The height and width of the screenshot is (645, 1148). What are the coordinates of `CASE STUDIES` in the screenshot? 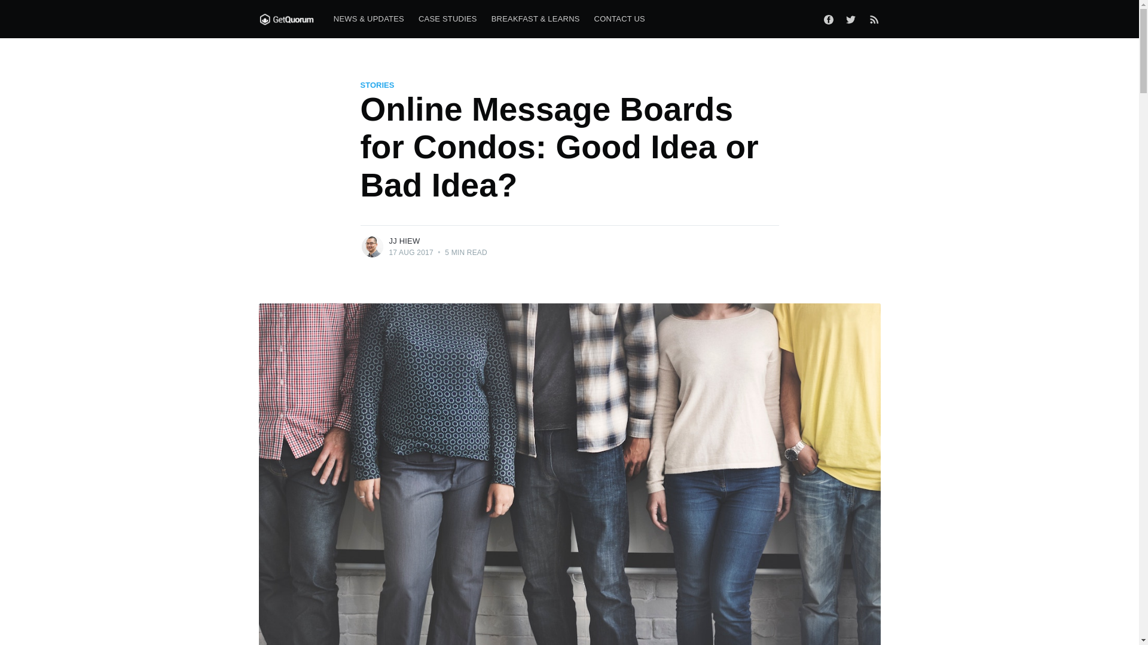 It's located at (447, 19).